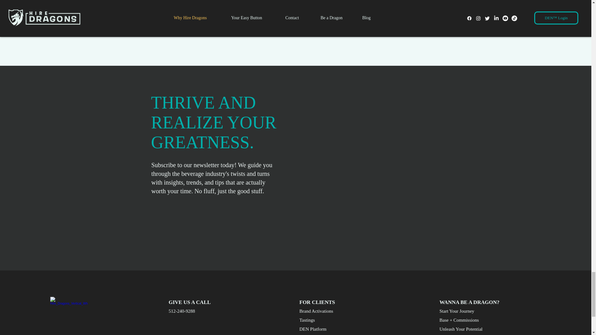  I want to click on Start Your Journey, so click(461, 311).